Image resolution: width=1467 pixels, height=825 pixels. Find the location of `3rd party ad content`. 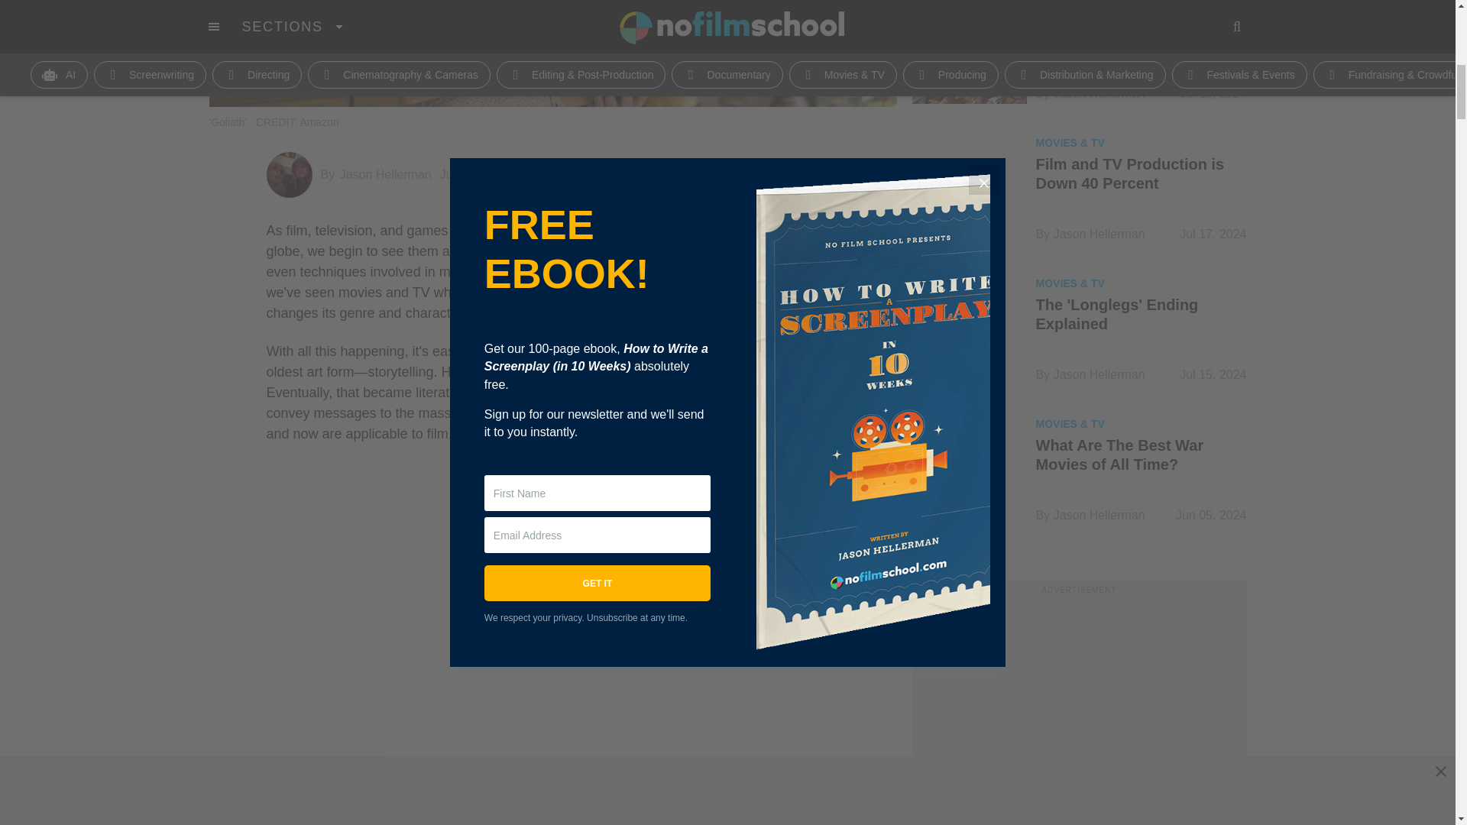

3rd party ad content is located at coordinates (1079, 710).